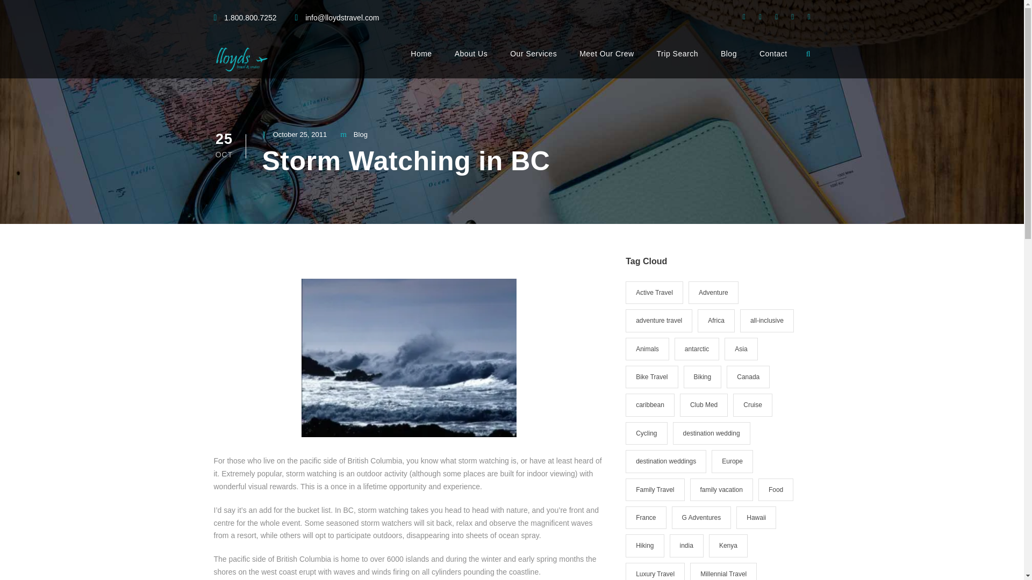 The image size is (1032, 580). I want to click on Blog, so click(360, 134).